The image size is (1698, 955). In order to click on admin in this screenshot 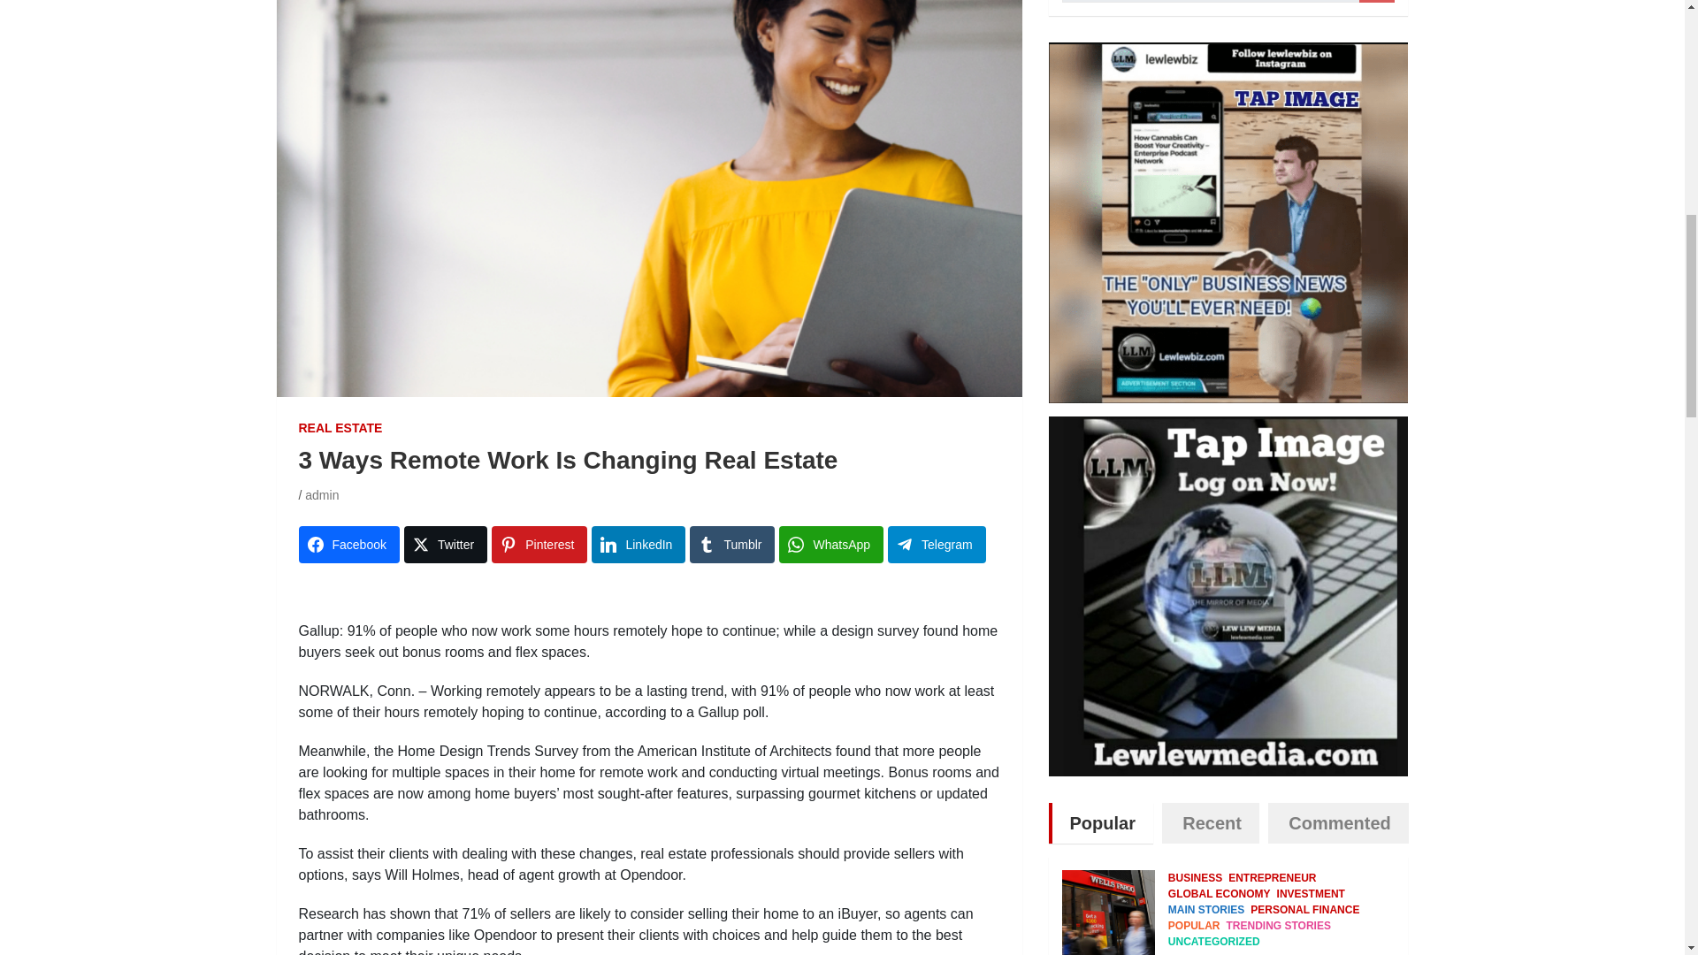, I will do `click(322, 495)`.